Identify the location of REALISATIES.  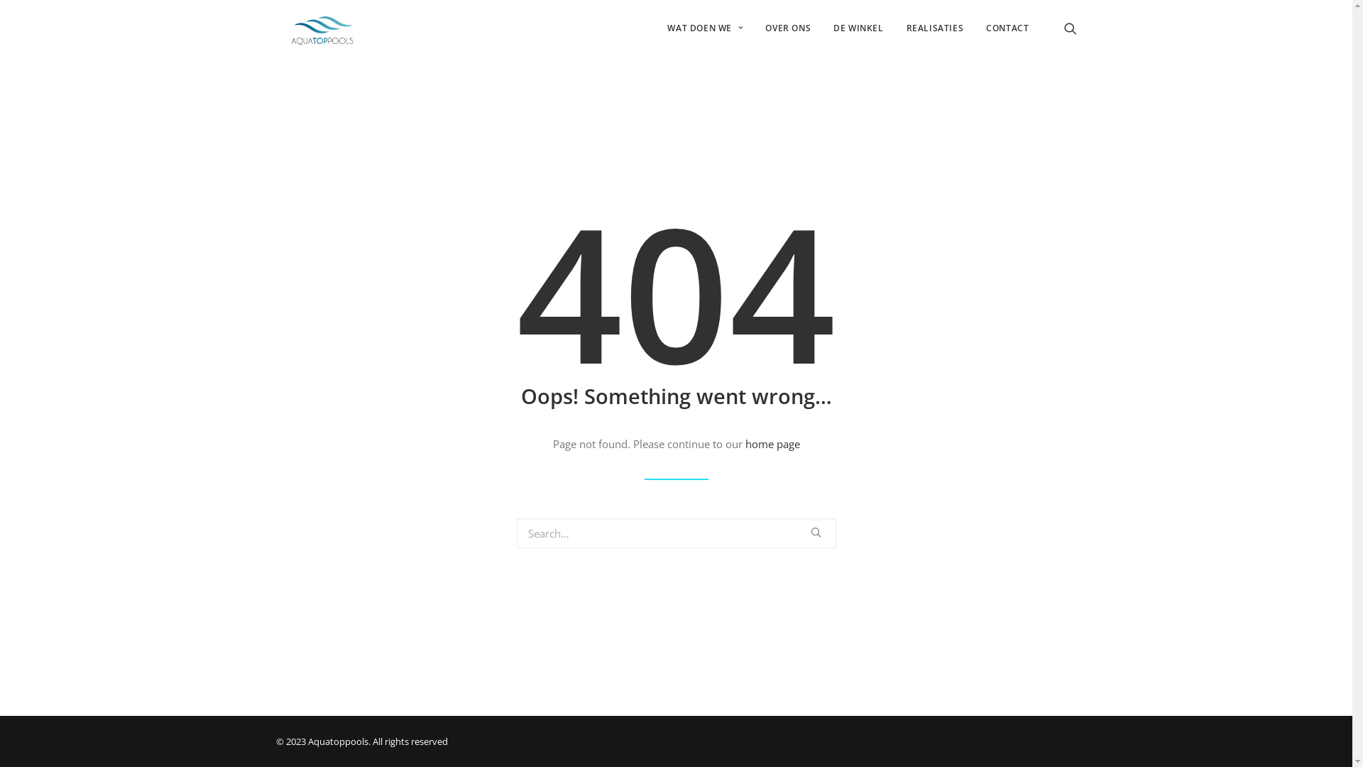
(936, 28).